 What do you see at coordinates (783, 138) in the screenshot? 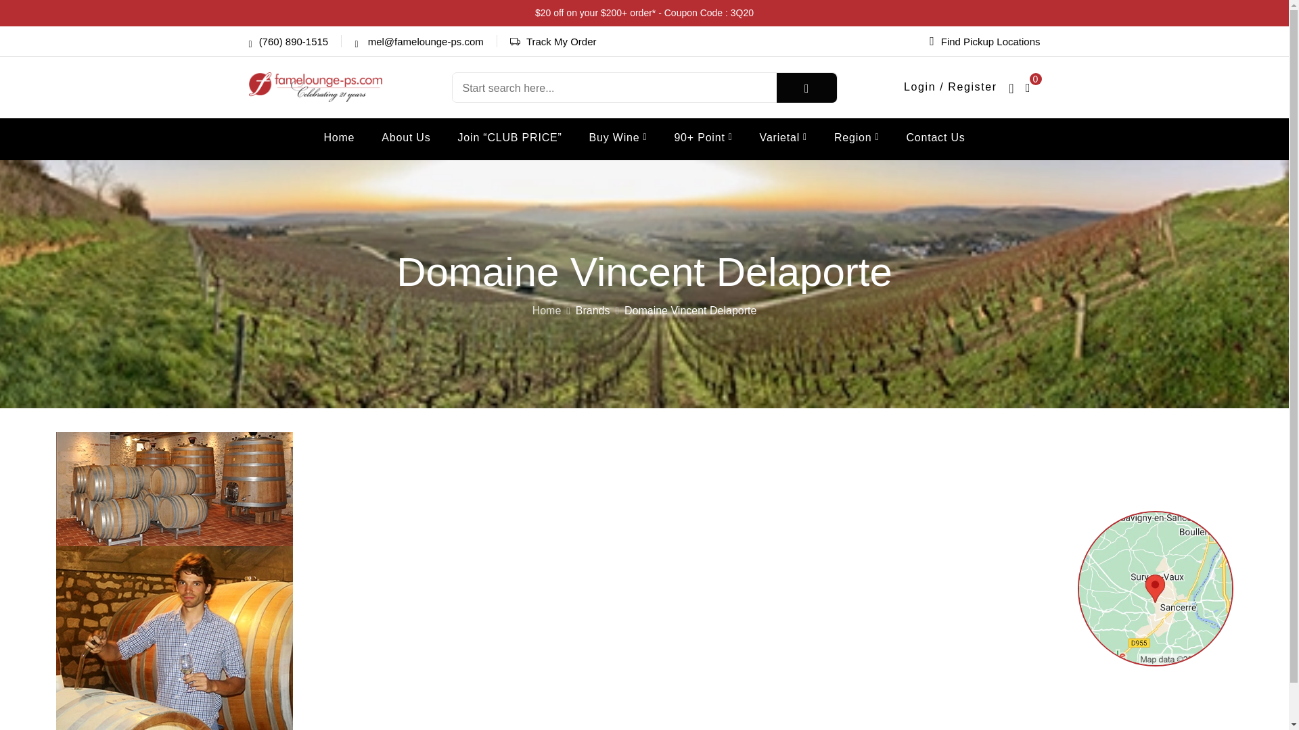
I see `Varietal` at bounding box center [783, 138].